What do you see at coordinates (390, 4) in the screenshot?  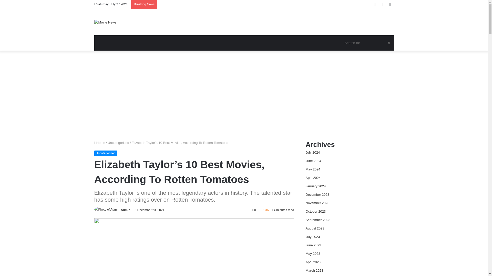 I see `Sidebar` at bounding box center [390, 4].